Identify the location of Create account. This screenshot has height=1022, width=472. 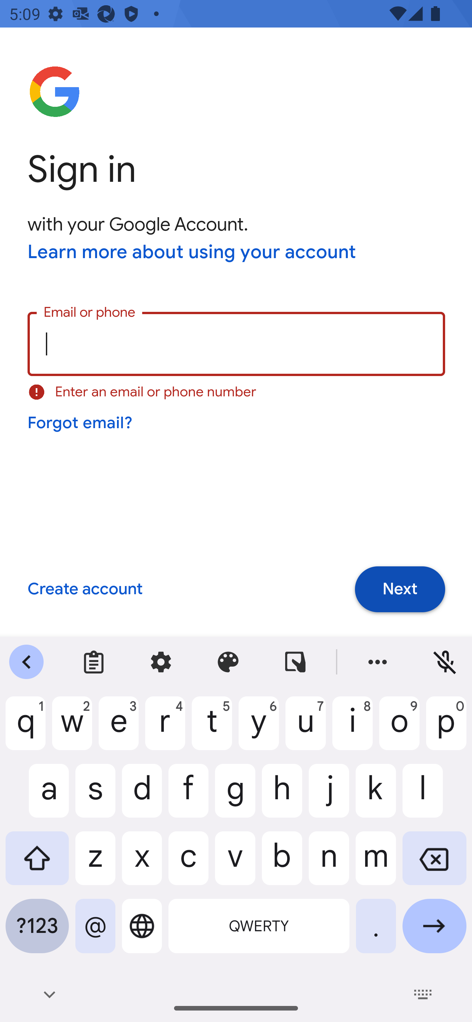
(85, 590).